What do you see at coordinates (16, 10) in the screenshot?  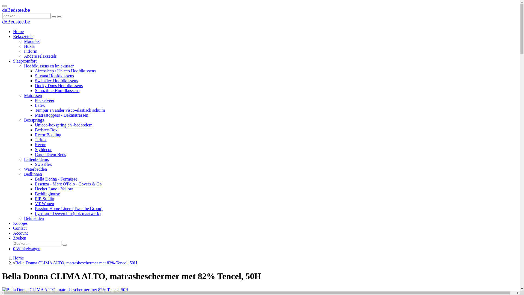 I see `deBedstee.be` at bounding box center [16, 10].